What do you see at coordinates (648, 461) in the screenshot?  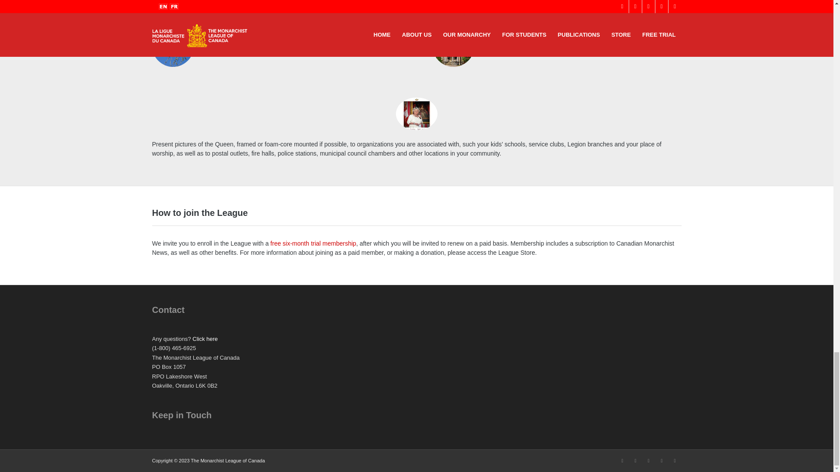 I see `Youtube` at bounding box center [648, 461].